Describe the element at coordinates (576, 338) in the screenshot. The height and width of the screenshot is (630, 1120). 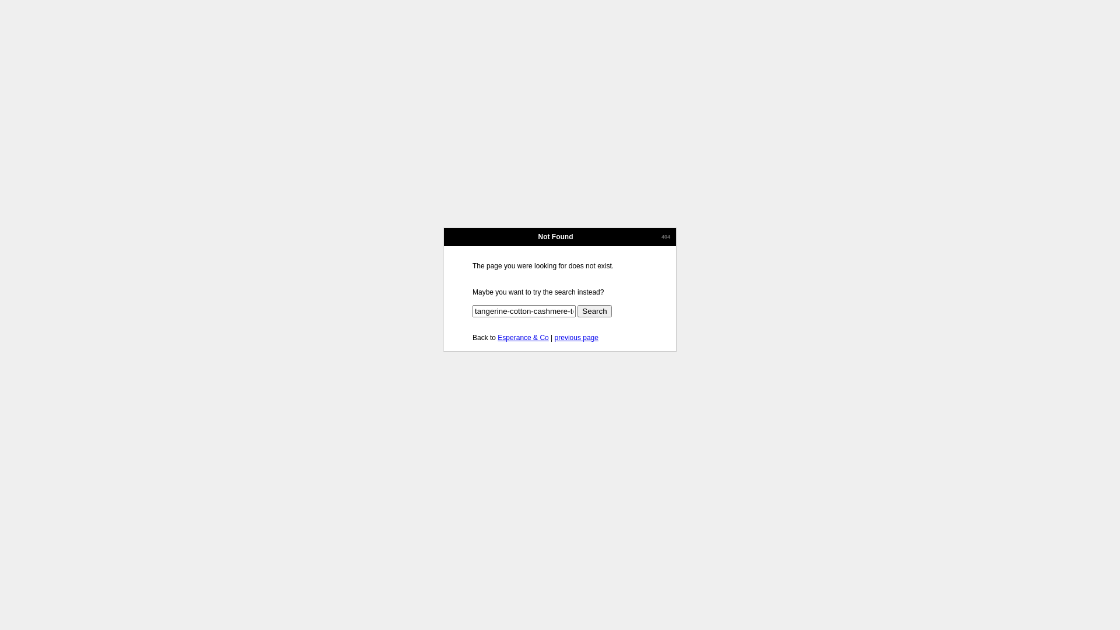
I see `previous page` at that location.